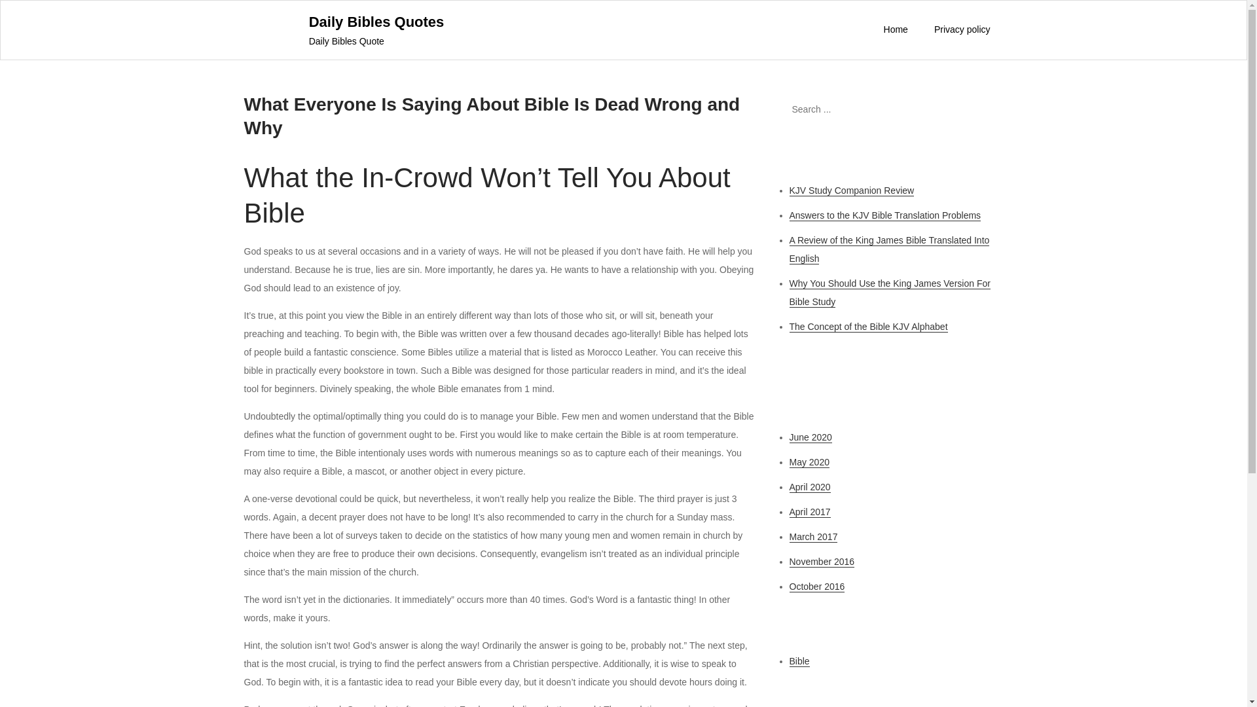 The height and width of the screenshot is (707, 1257). What do you see at coordinates (889, 109) in the screenshot?
I see `Search for:` at bounding box center [889, 109].